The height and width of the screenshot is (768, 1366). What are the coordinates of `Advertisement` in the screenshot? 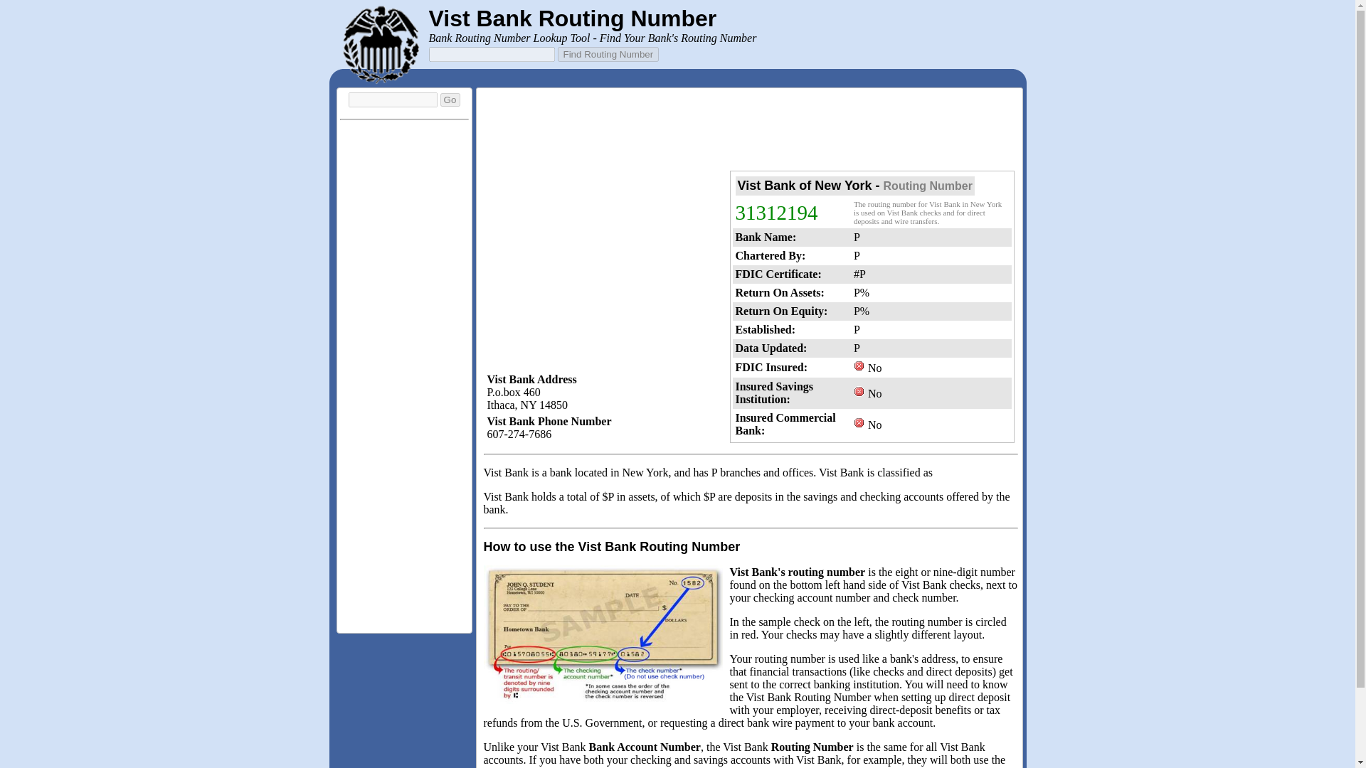 It's located at (750, 132).